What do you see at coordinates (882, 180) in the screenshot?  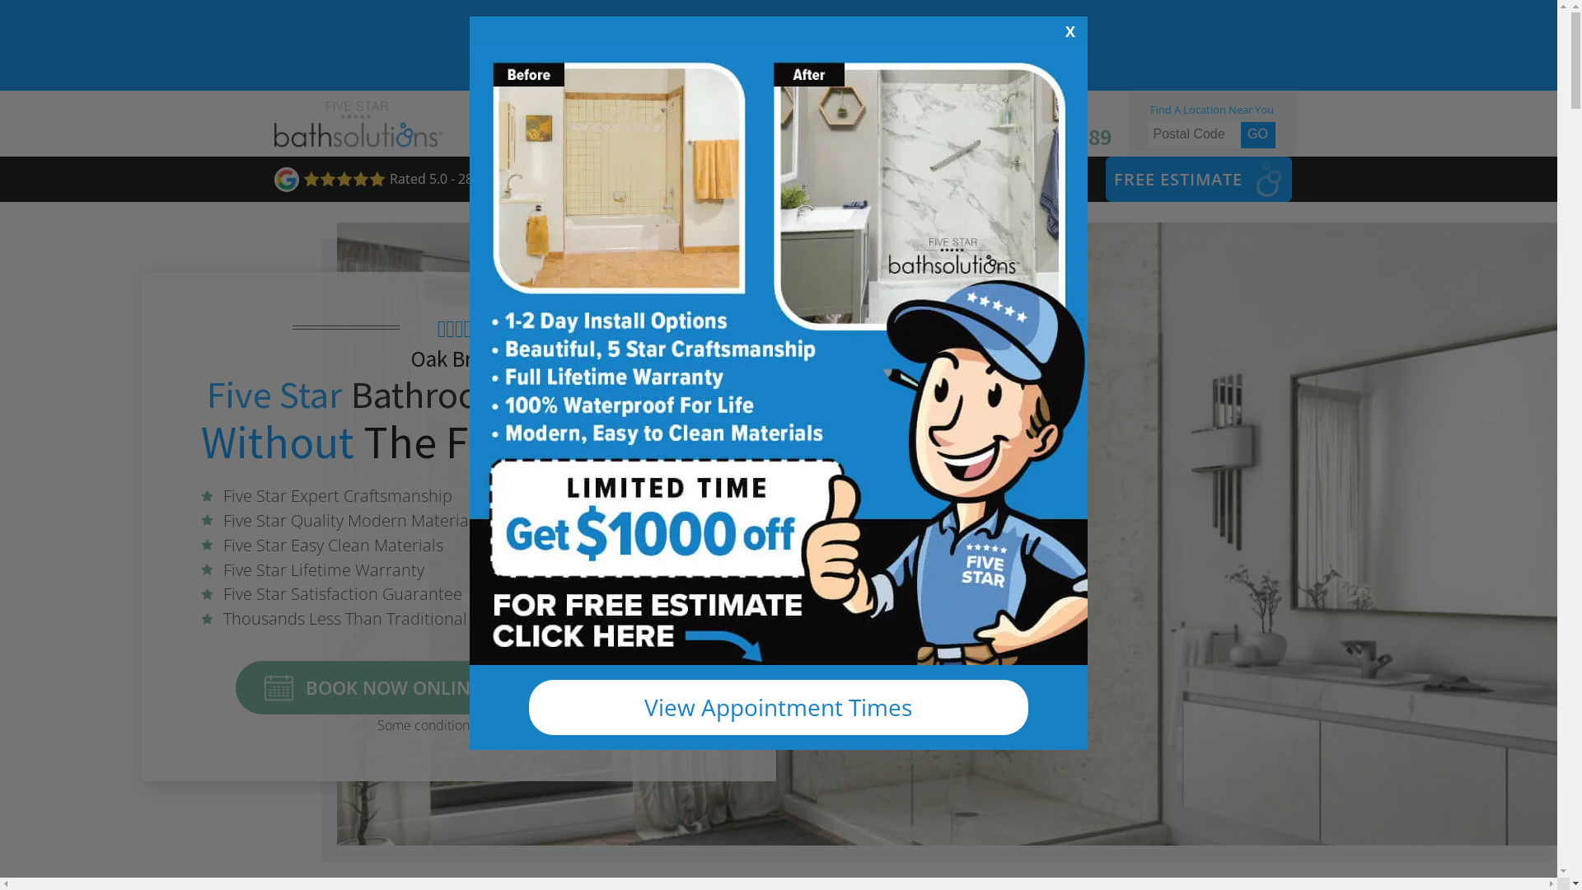 I see `CONVERSIONS` at bounding box center [882, 180].